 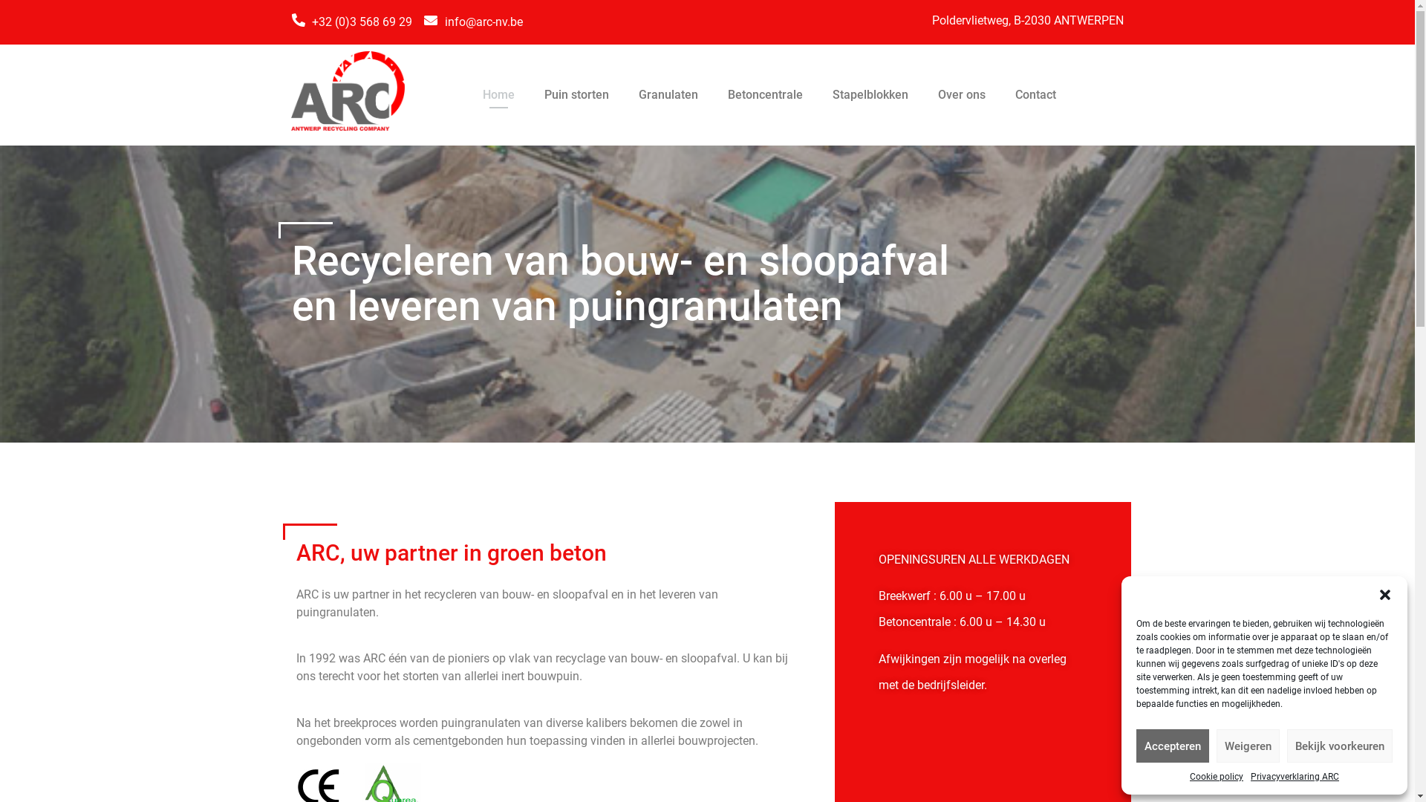 What do you see at coordinates (1173, 746) in the screenshot?
I see `Accepteren` at bounding box center [1173, 746].